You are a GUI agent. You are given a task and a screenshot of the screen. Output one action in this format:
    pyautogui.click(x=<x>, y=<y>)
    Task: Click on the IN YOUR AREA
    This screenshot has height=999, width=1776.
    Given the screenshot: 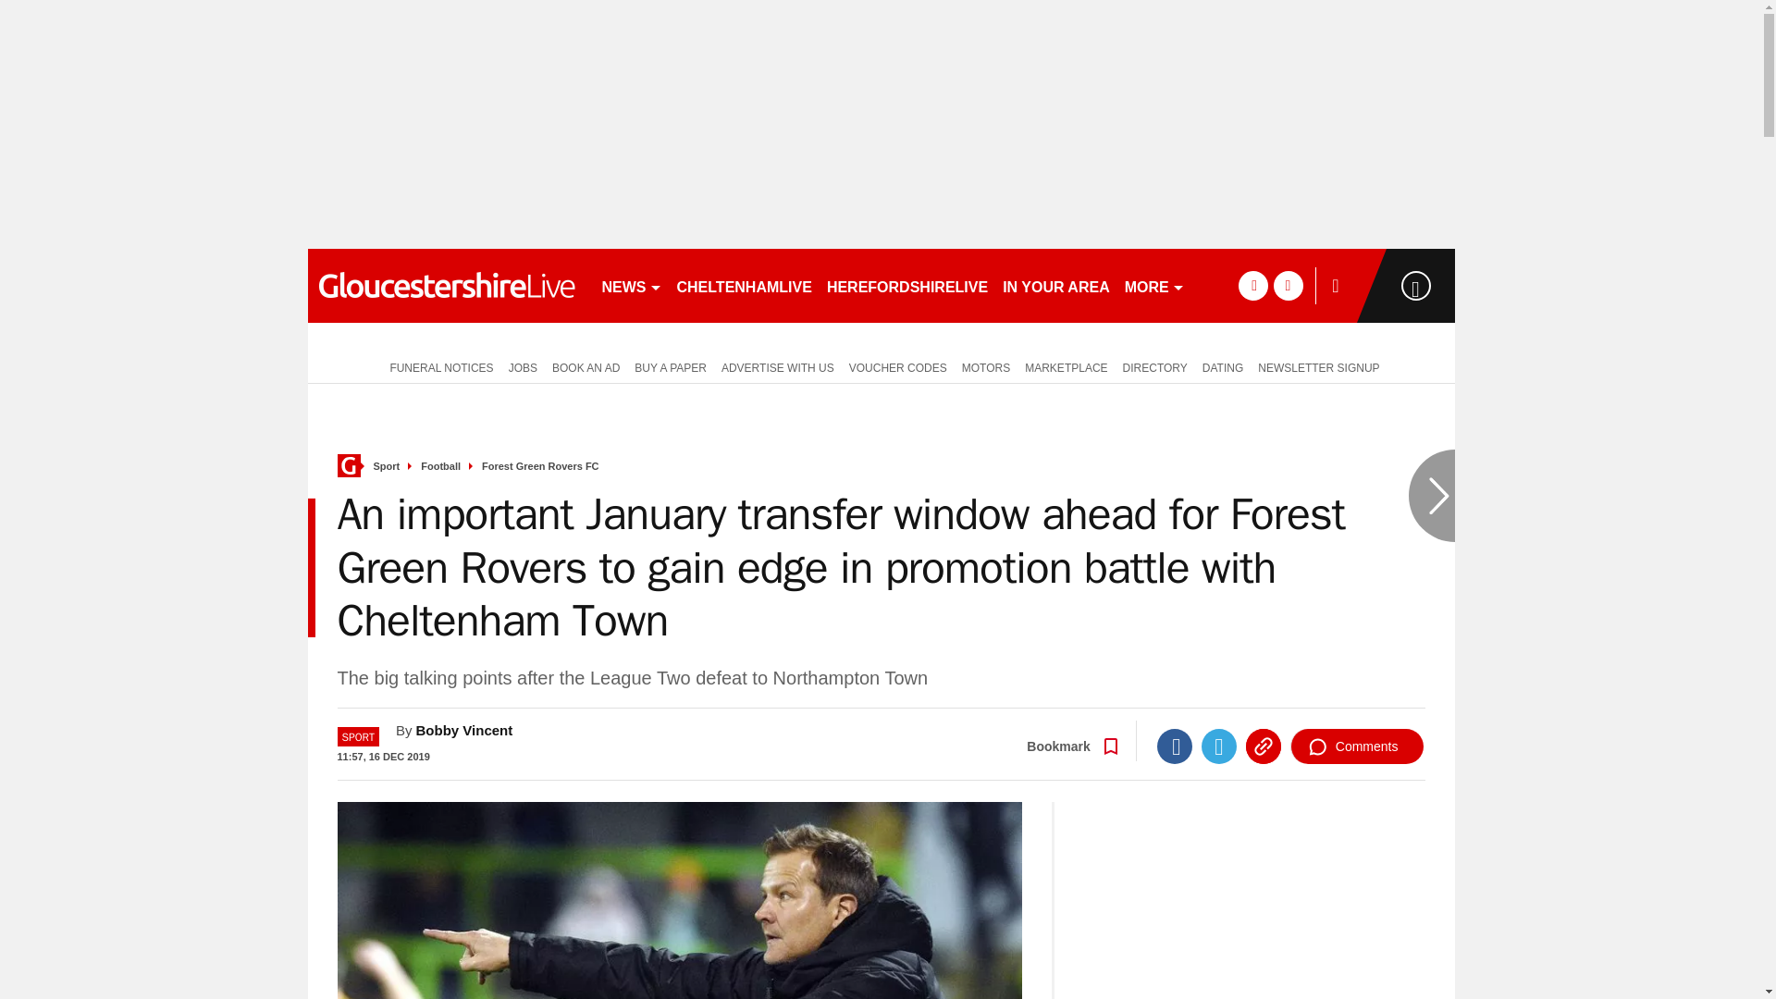 What is the action you would take?
    pyautogui.click(x=1055, y=285)
    